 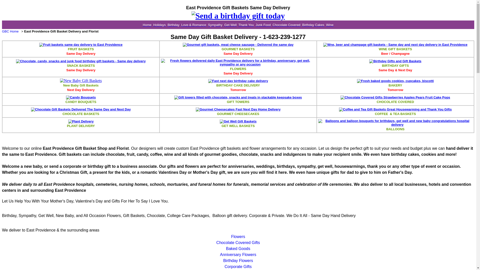 I want to click on GBC Home, so click(x=10, y=31).